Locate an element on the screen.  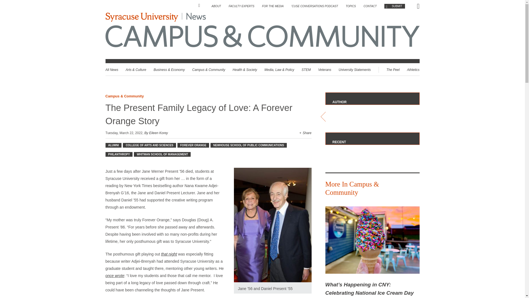
Contact is located at coordinates (370, 6).